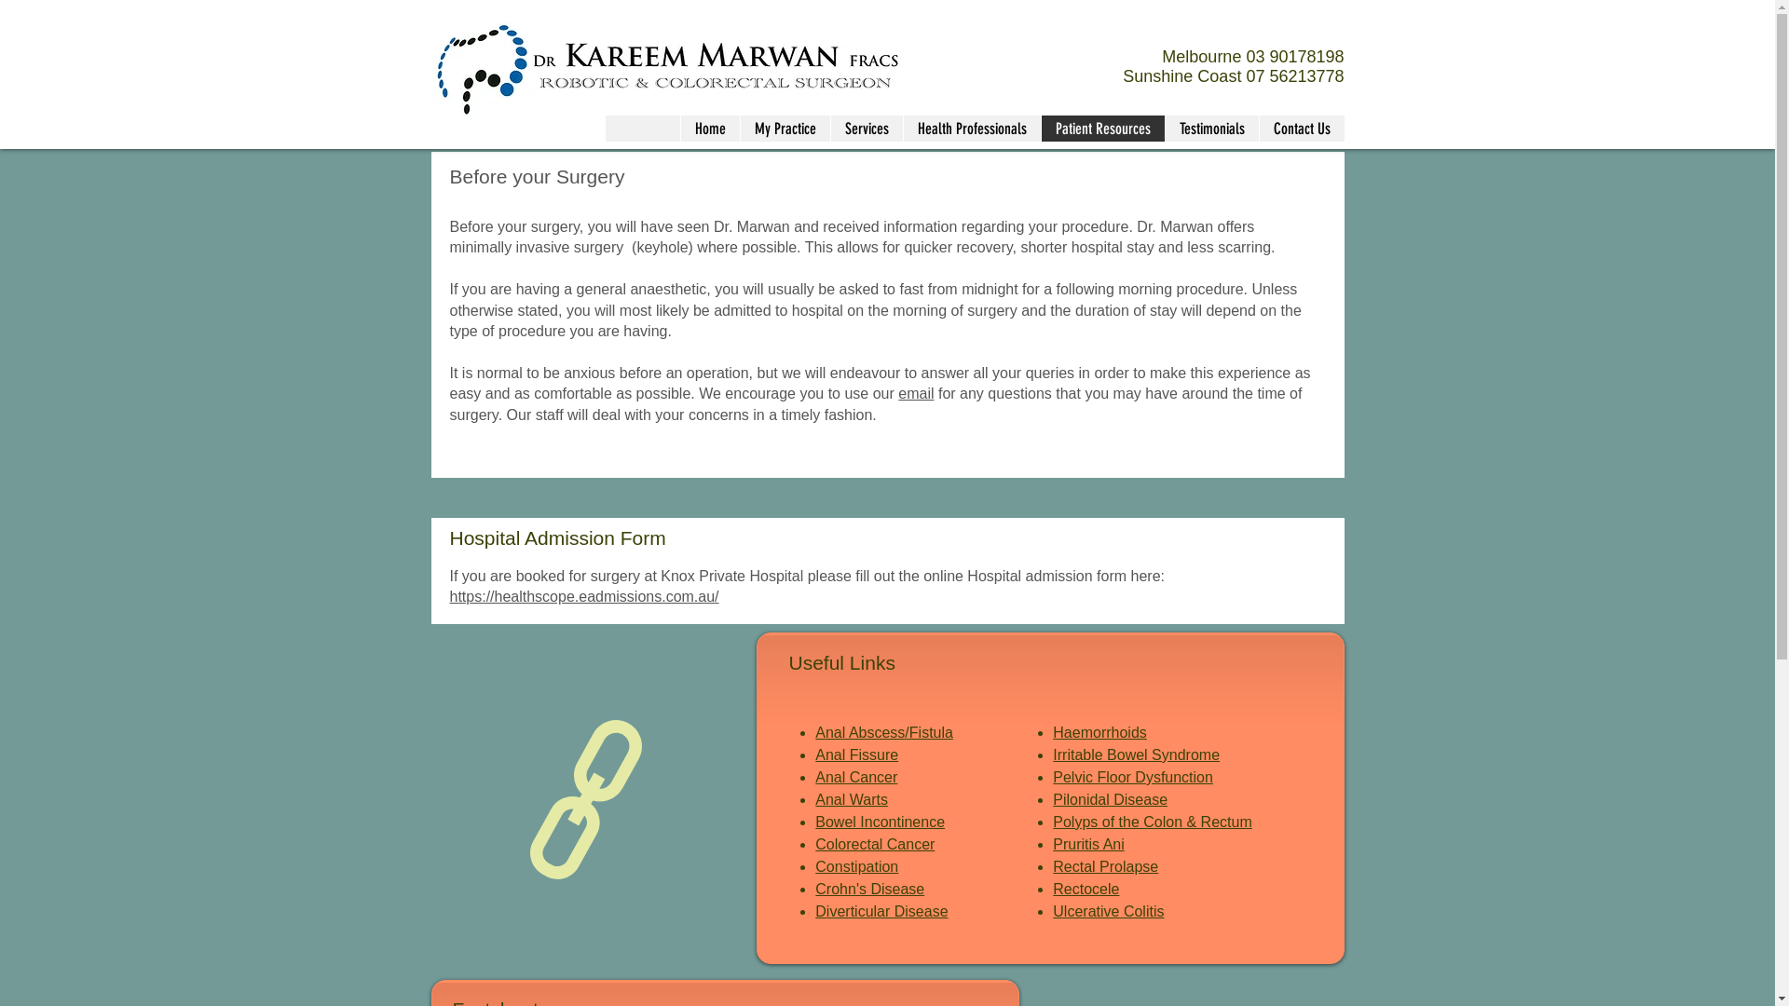 The height and width of the screenshot is (1006, 1789). Describe the element at coordinates (1109, 911) in the screenshot. I see `Ulcerative Colitis` at that location.